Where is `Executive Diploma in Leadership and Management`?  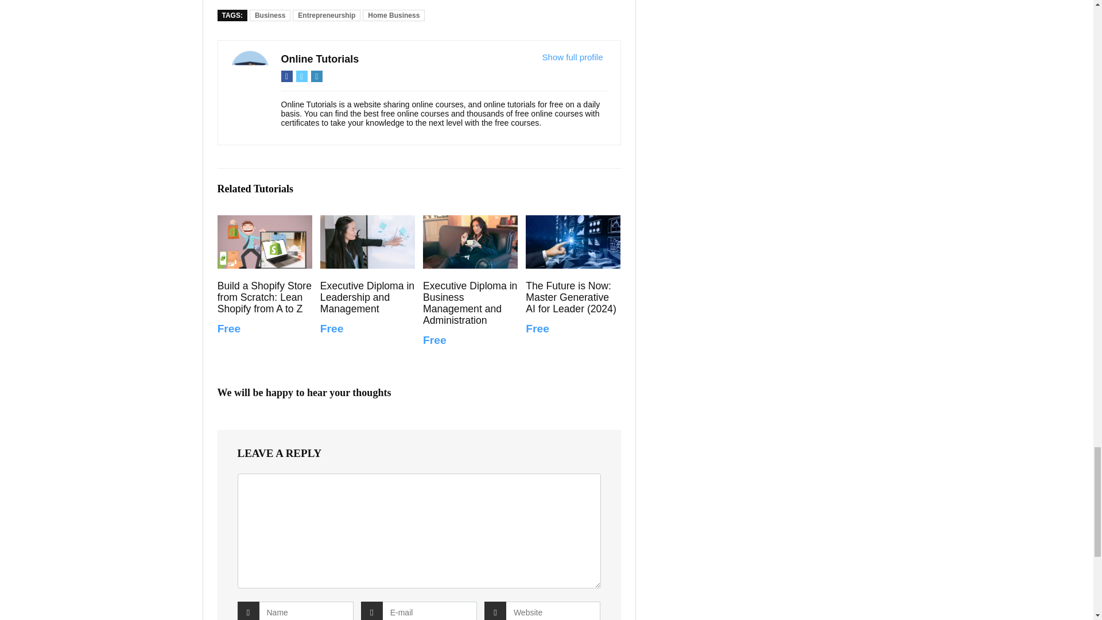 Executive Diploma in Leadership and Management is located at coordinates (367, 241).